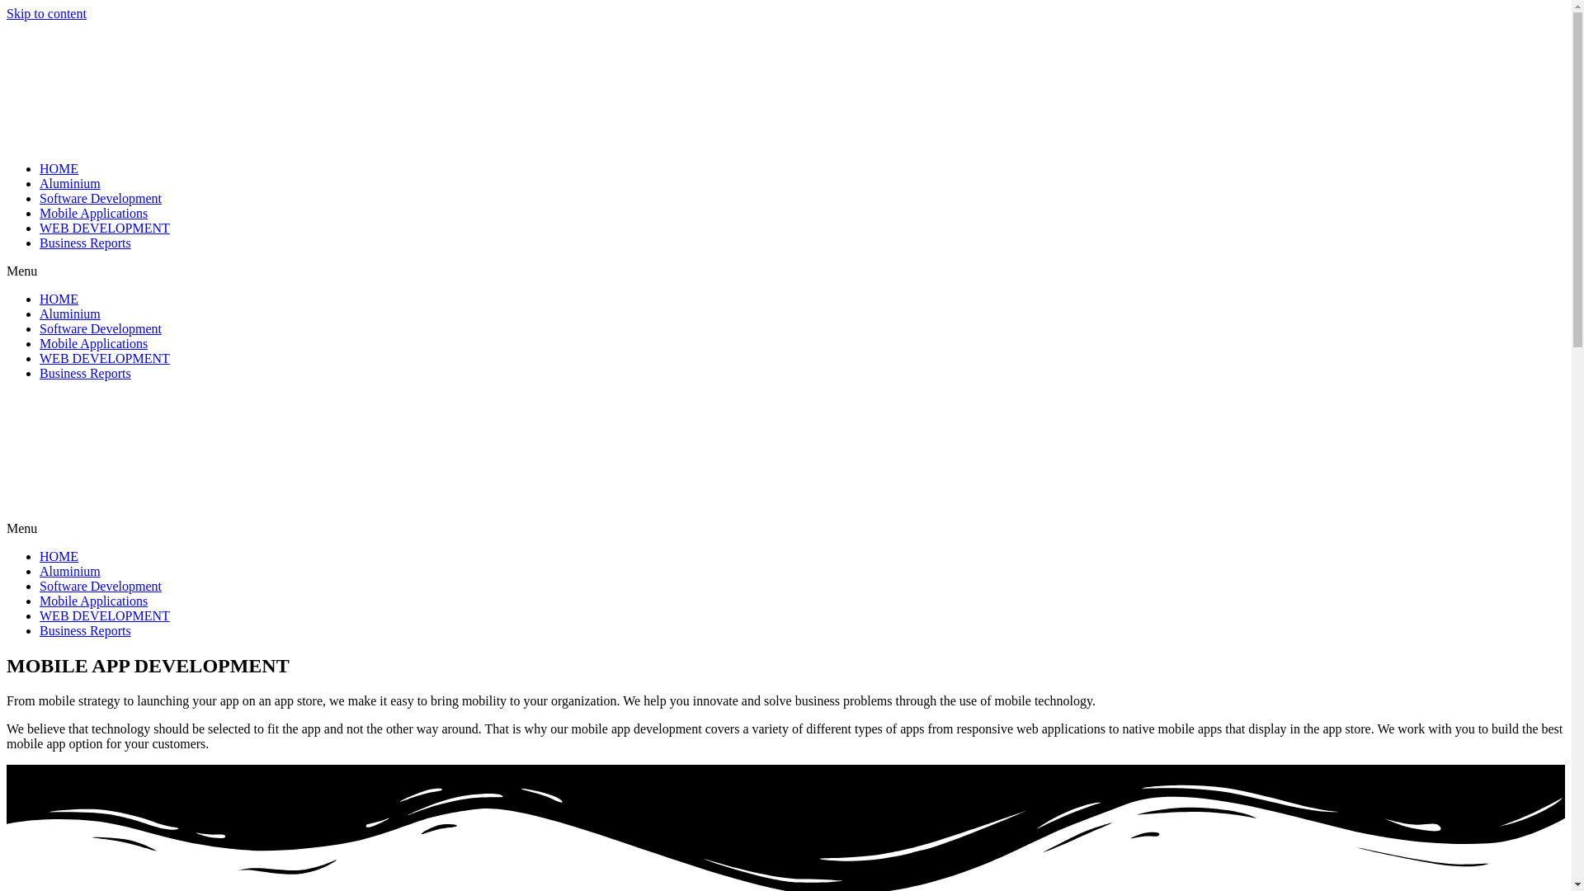 This screenshot has height=891, width=1584. What do you see at coordinates (70, 183) in the screenshot?
I see `Aluminium` at bounding box center [70, 183].